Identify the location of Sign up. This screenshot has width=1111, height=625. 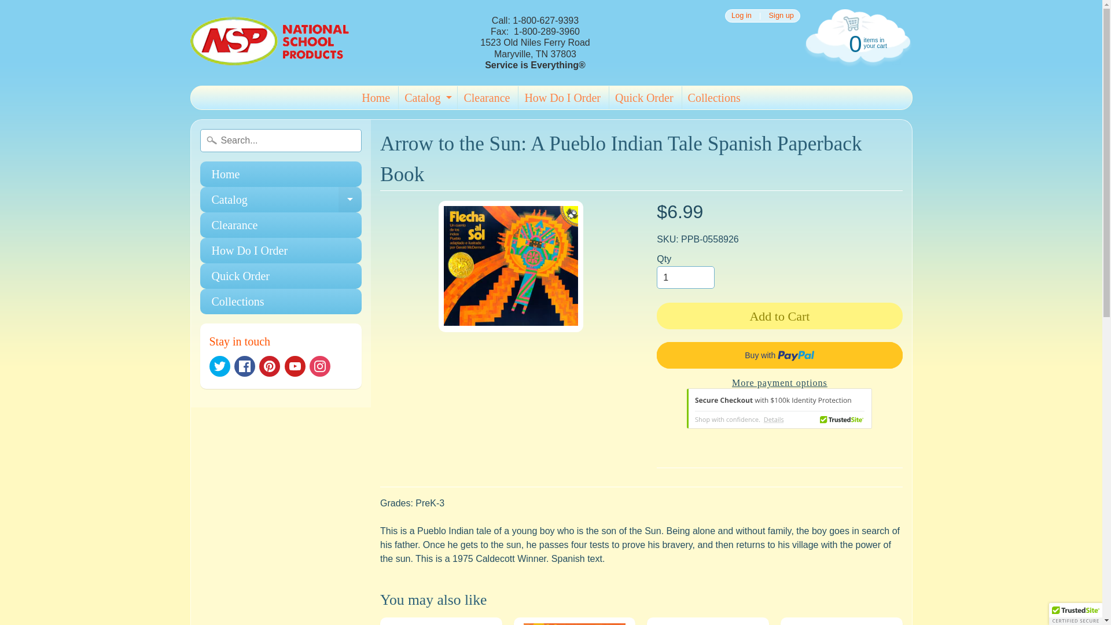
(856, 43).